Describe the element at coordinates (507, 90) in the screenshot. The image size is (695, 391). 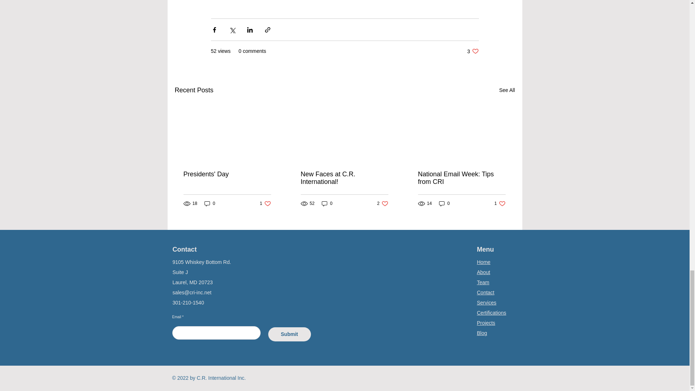
I see `Contact` at that location.